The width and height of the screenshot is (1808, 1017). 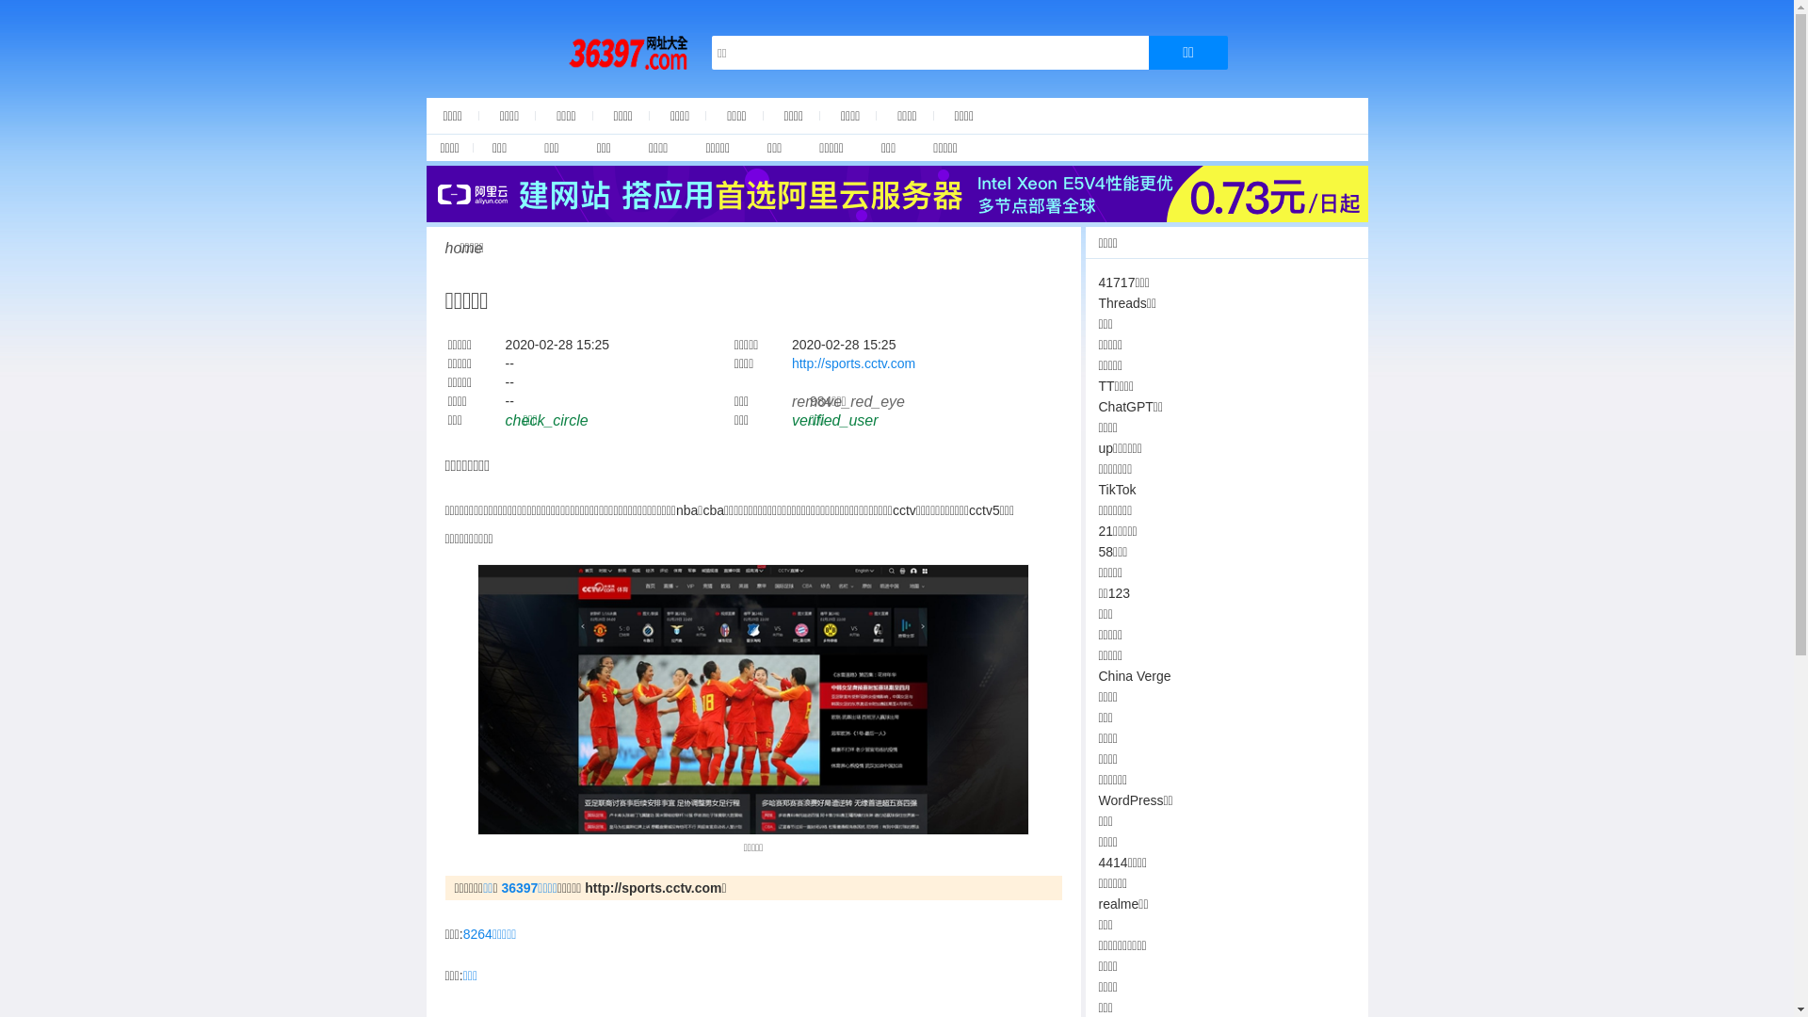 I want to click on TikTok, so click(x=1117, y=490).